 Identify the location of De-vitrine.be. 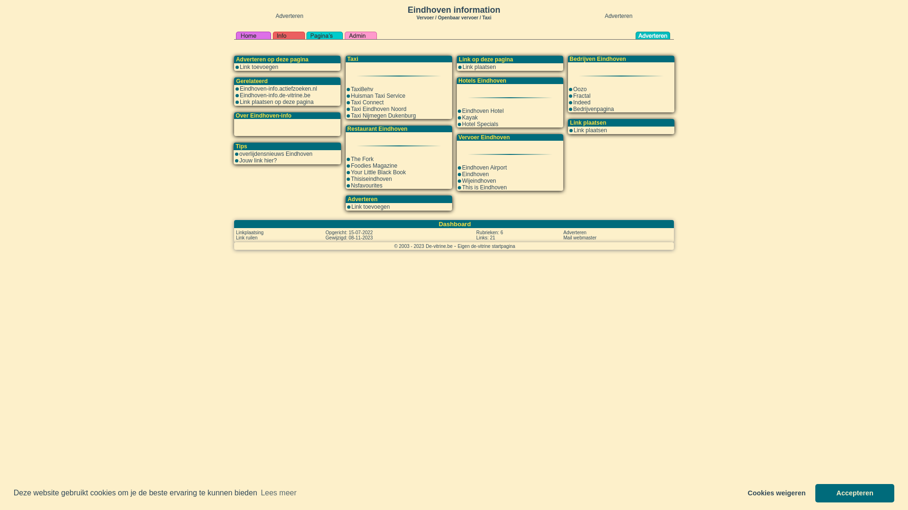
(439, 246).